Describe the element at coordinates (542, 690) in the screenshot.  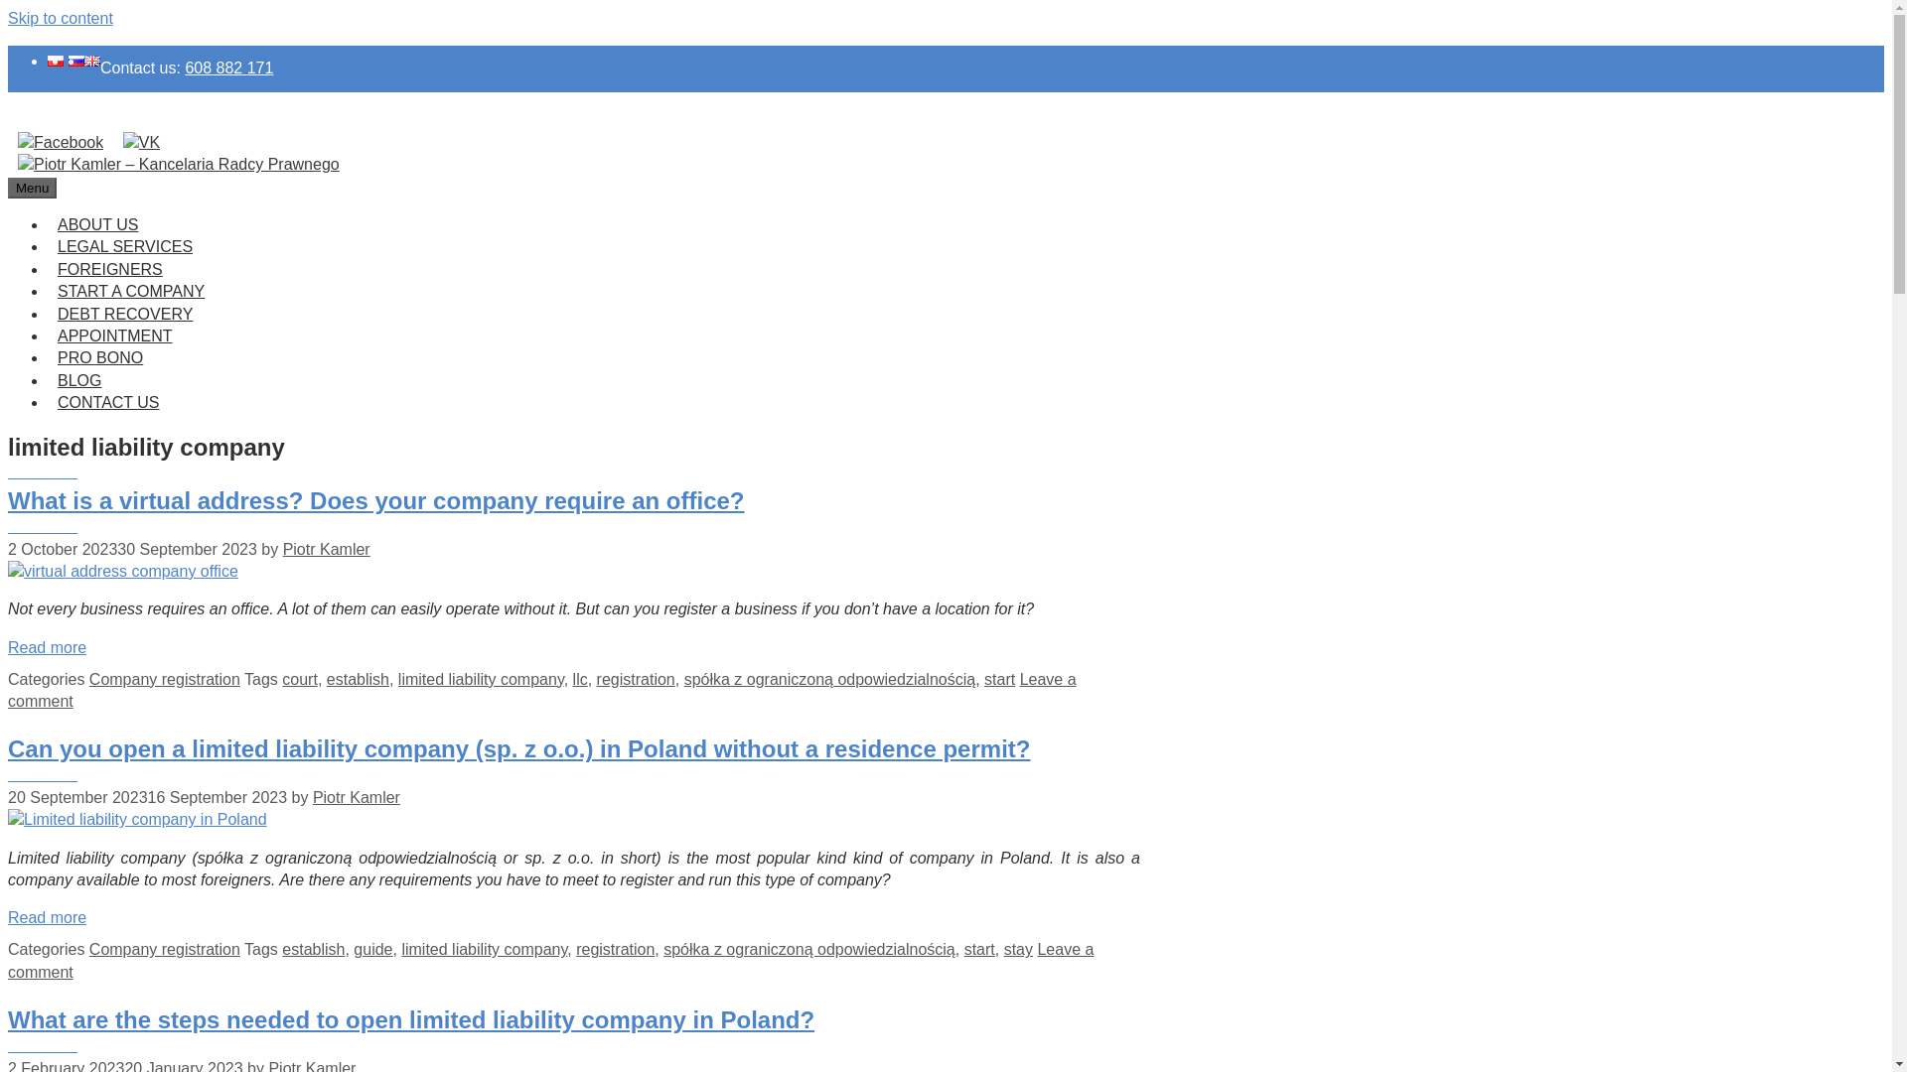
I see `Leave a comment` at that location.